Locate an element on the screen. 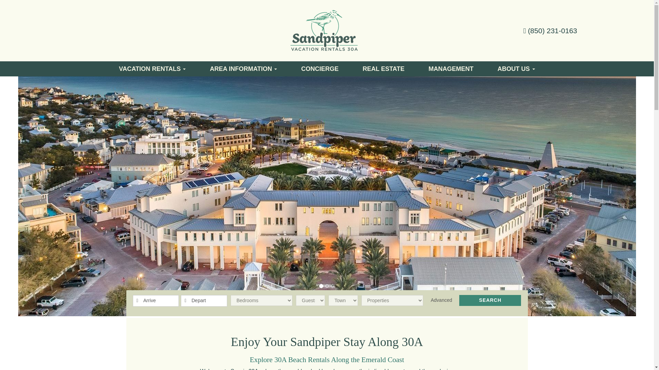 The image size is (659, 370). Management is located at coordinates (451, 69).